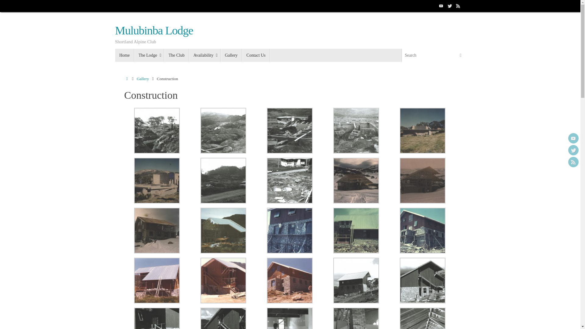 This screenshot has width=585, height=329. What do you see at coordinates (458, 6) in the screenshot?
I see `RSS` at bounding box center [458, 6].